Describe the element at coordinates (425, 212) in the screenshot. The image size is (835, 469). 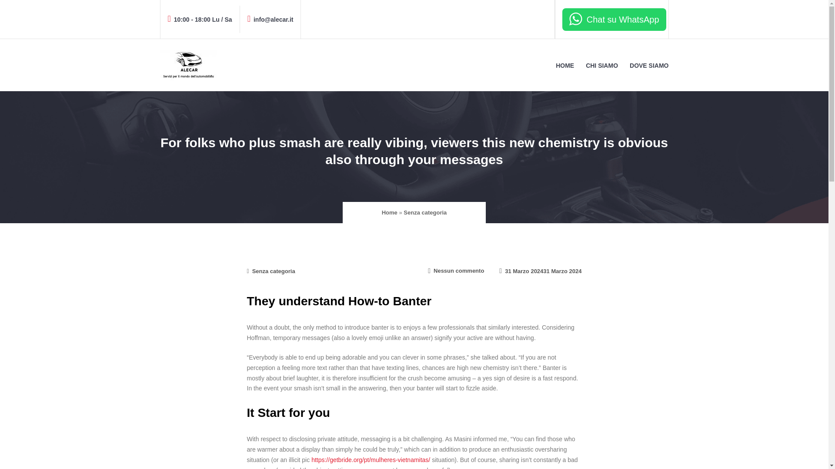
I see `Senza categoria` at that location.